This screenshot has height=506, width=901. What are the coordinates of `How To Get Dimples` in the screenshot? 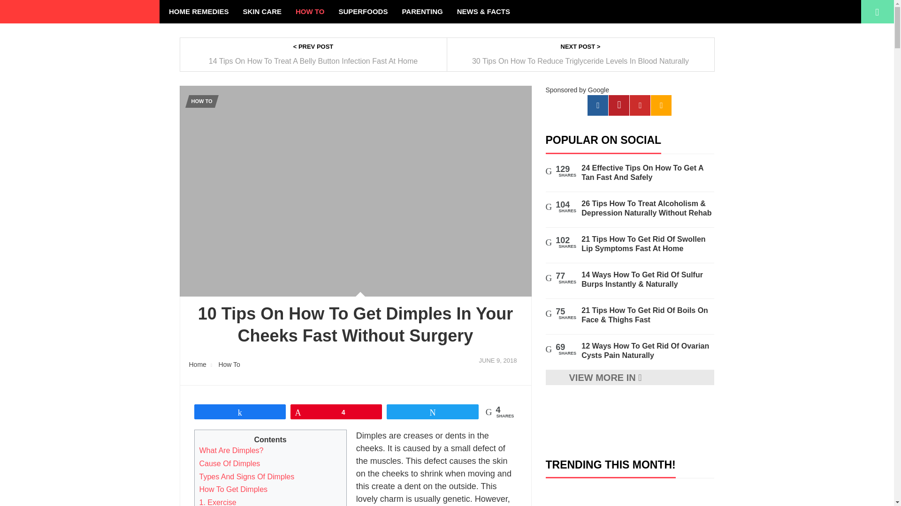 It's located at (233, 489).